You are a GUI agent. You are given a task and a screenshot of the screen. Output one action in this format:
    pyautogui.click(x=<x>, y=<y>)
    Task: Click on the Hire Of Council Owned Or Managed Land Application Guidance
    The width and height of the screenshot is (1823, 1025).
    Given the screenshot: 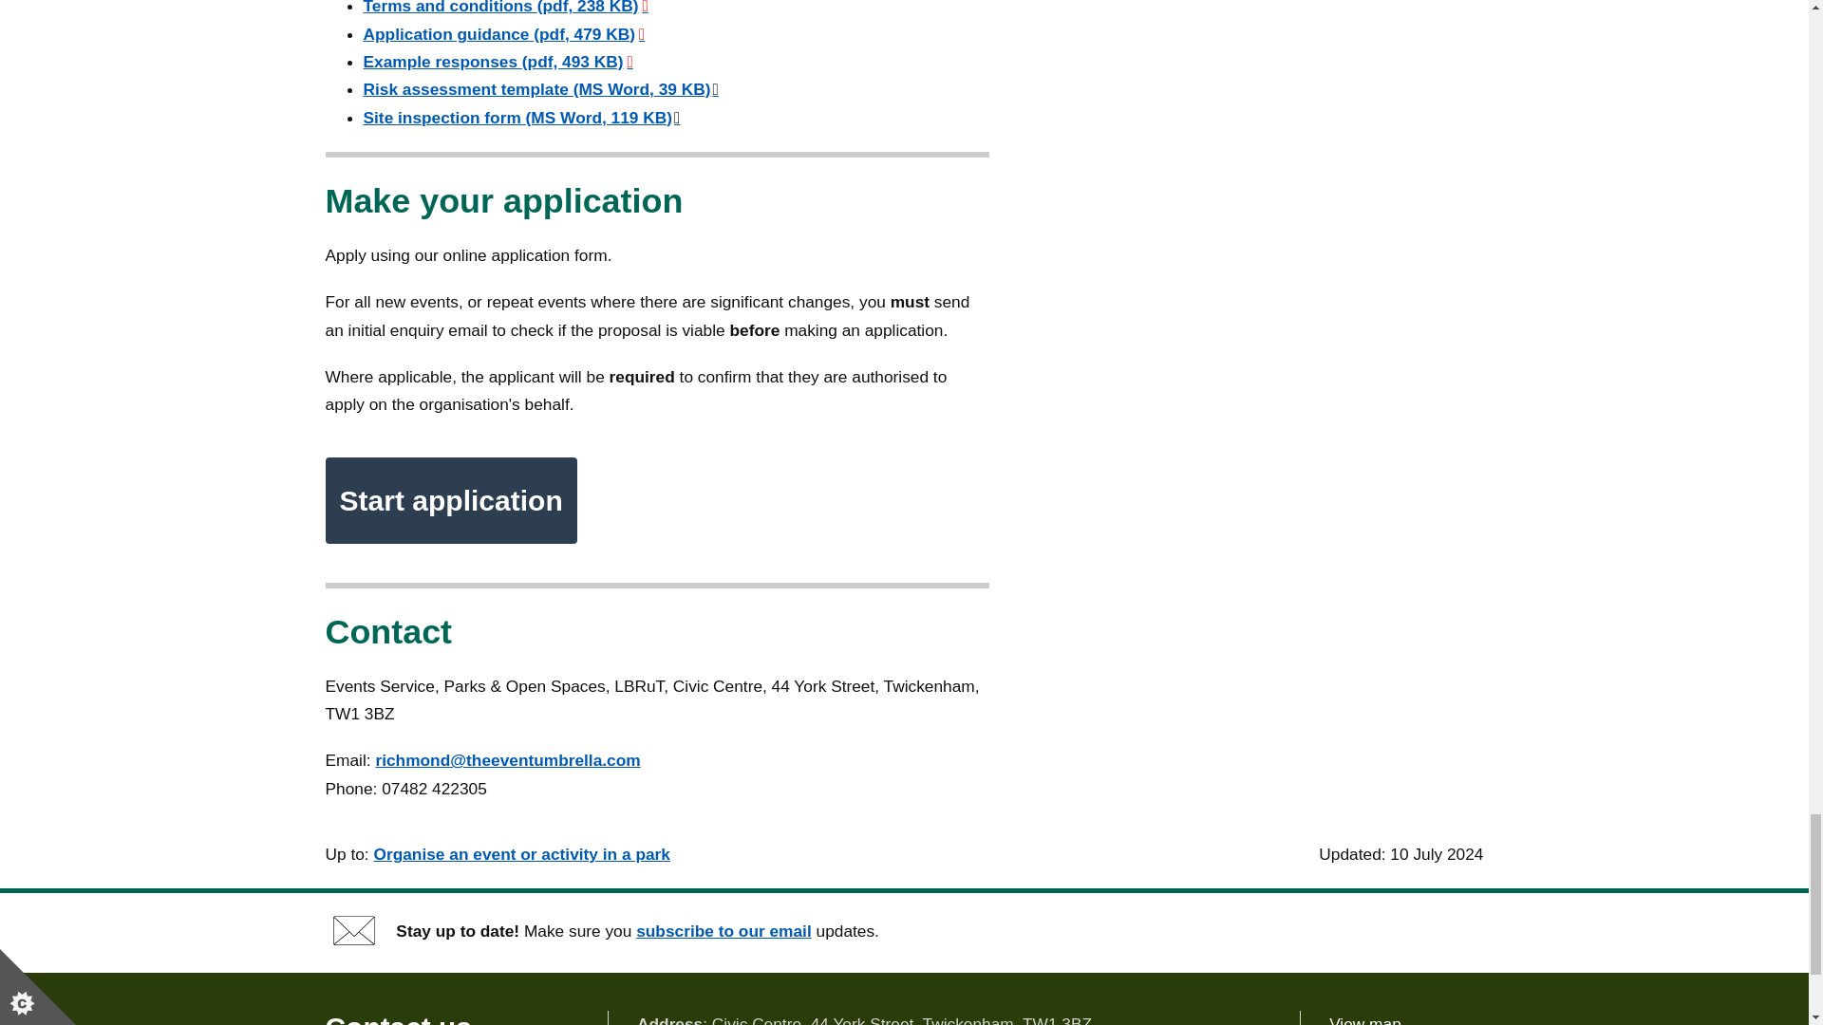 What is the action you would take?
    pyautogui.click(x=503, y=34)
    